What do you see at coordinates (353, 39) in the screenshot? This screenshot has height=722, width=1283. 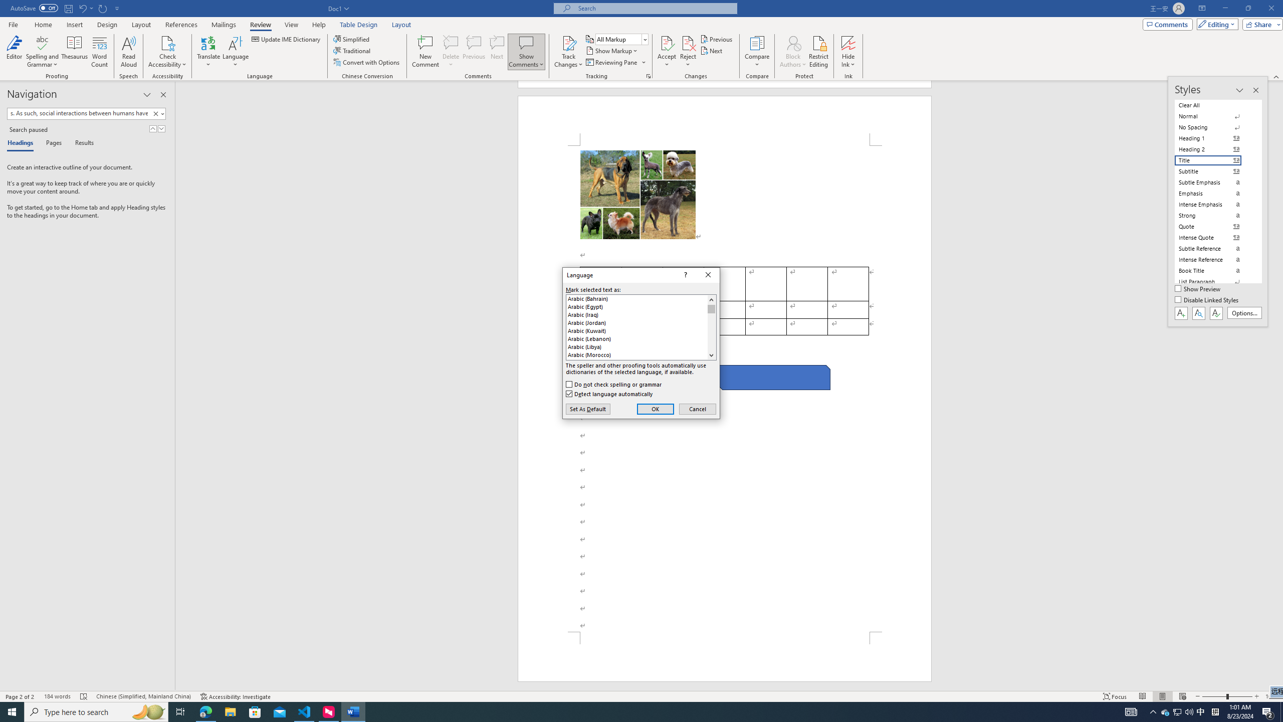 I see `Simplified` at bounding box center [353, 39].